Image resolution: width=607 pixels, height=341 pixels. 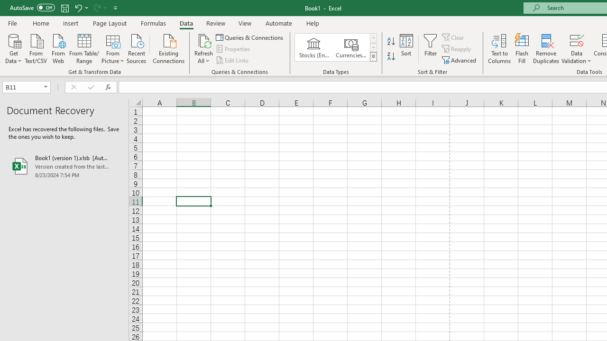 What do you see at coordinates (546, 48) in the screenshot?
I see `Remove Duplicates` at bounding box center [546, 48].